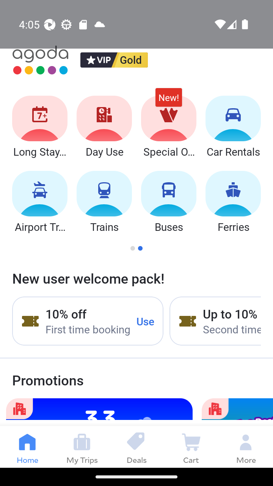 The height and width of the screenshot is (486, 273). What do you see at coordinates (168, 101) in the screenshot?
I see `New!` at bounding box center [168, 101].